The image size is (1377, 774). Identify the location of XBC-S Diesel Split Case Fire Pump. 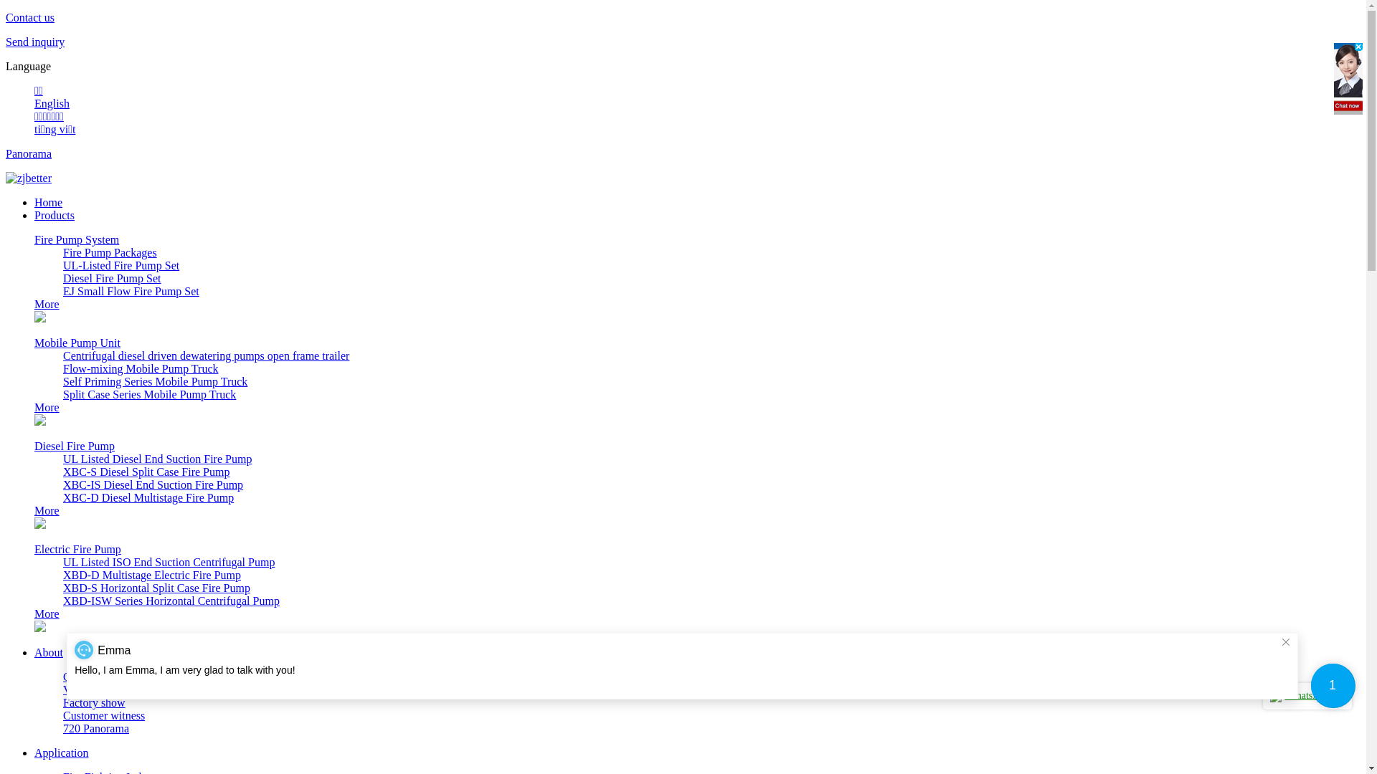
(146, 472).